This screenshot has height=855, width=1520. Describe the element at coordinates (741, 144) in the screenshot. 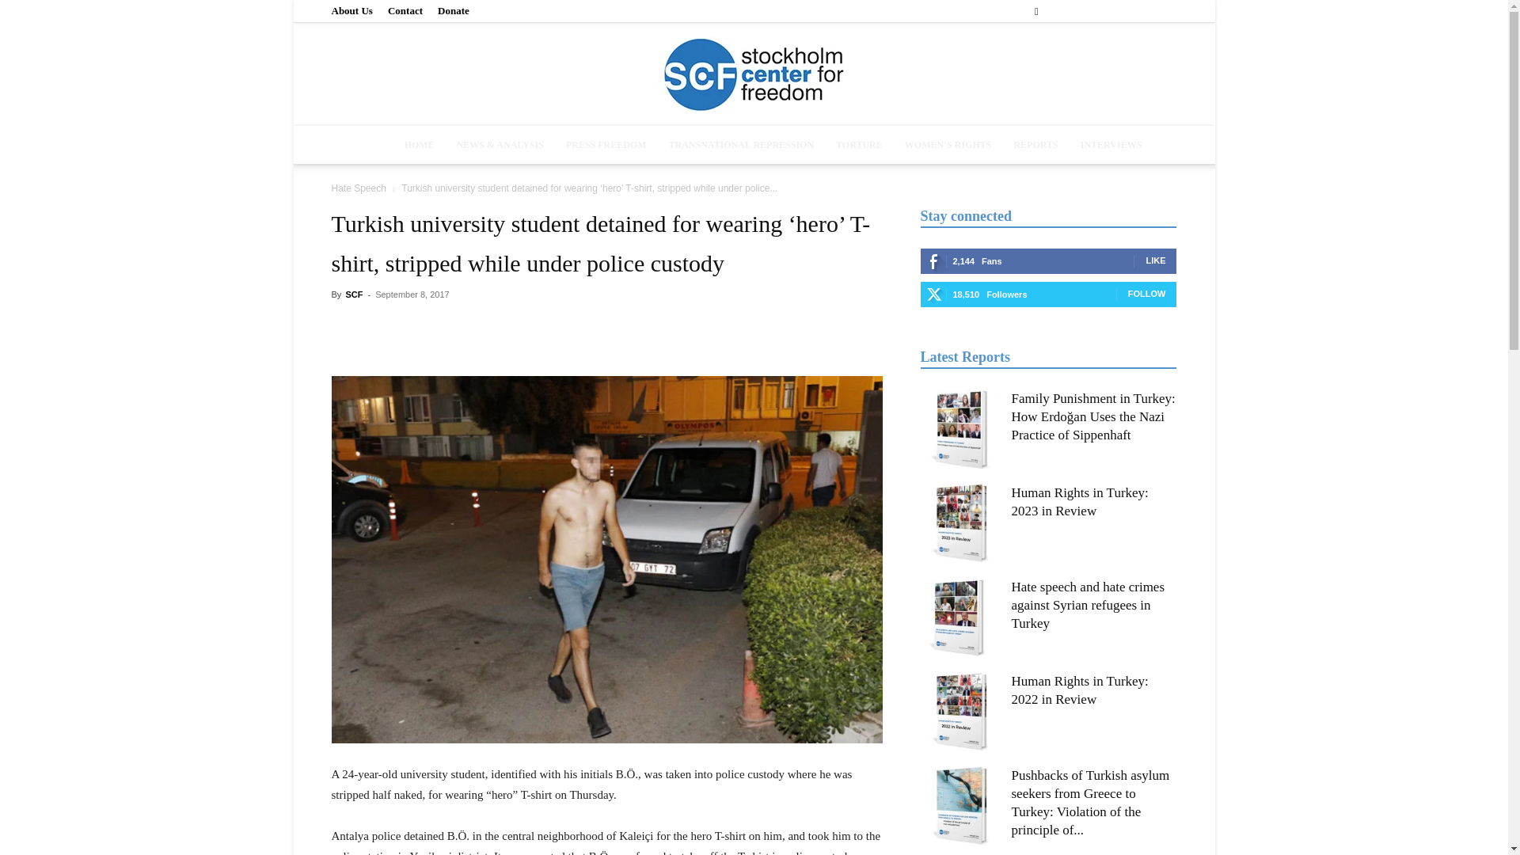

I see `TRANSNATIONAL REPRESSION` at that location.